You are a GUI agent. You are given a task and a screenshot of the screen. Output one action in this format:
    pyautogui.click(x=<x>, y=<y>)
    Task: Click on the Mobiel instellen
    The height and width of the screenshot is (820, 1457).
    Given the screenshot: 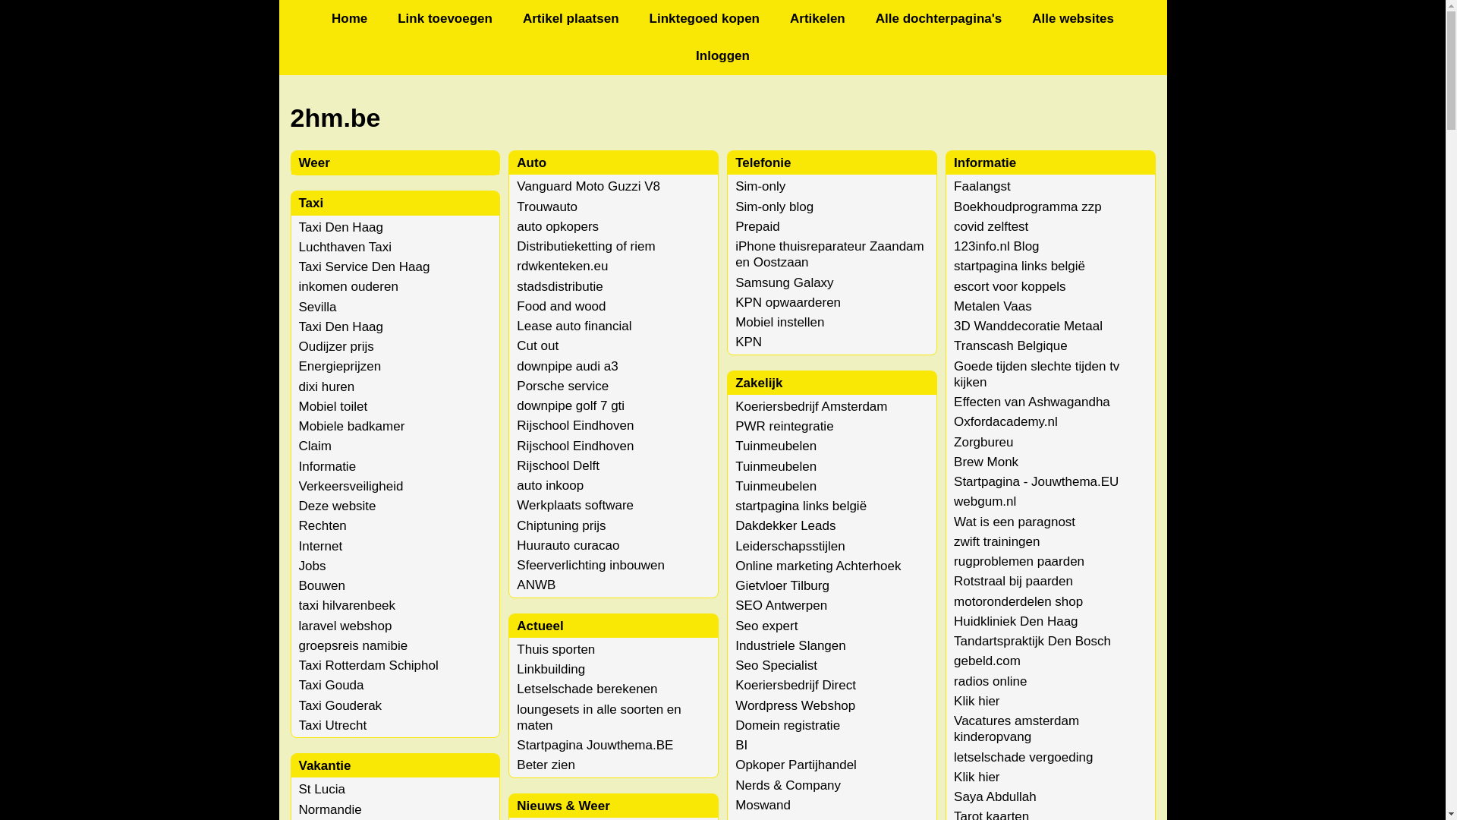 What is the action you would take?
    pyautogui.click(x=779, y=322)
    